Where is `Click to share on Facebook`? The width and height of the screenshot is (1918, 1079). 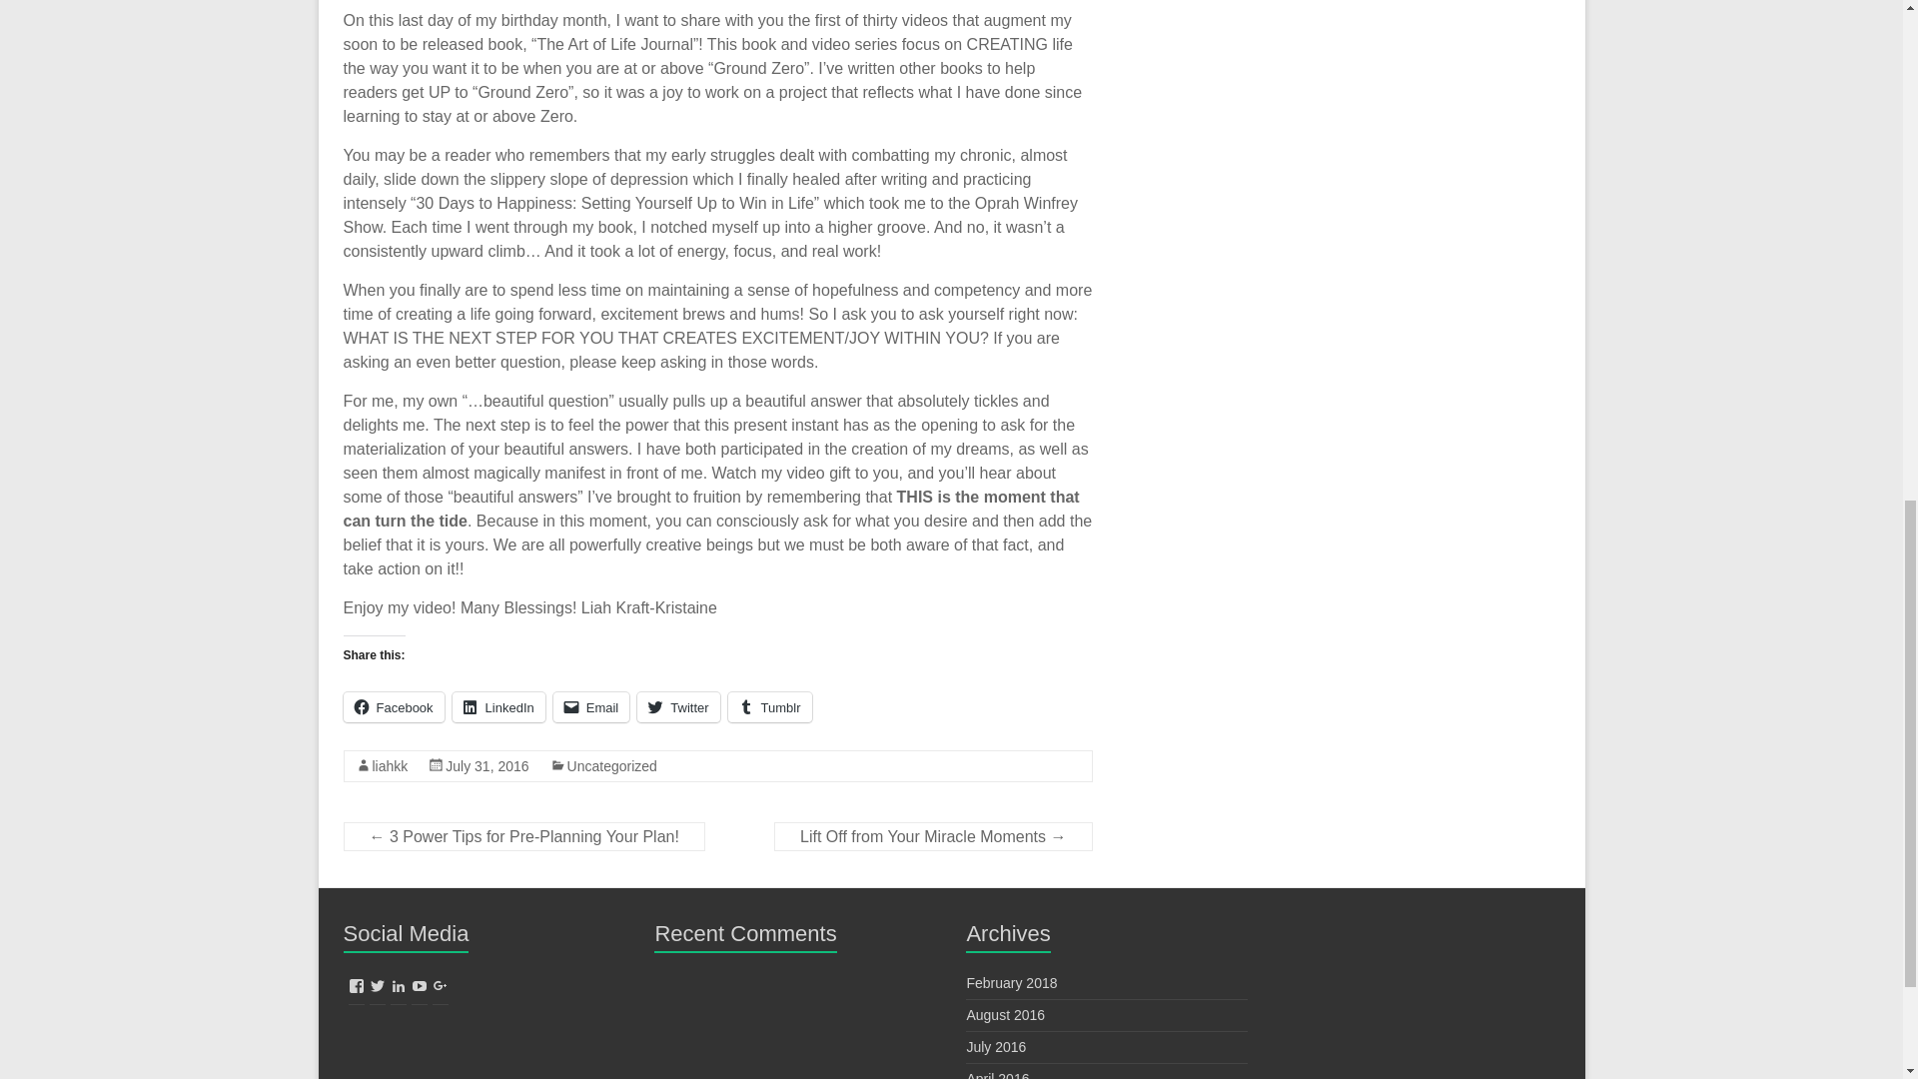
Click to share on Facebook is located at coordinates (394, 707).